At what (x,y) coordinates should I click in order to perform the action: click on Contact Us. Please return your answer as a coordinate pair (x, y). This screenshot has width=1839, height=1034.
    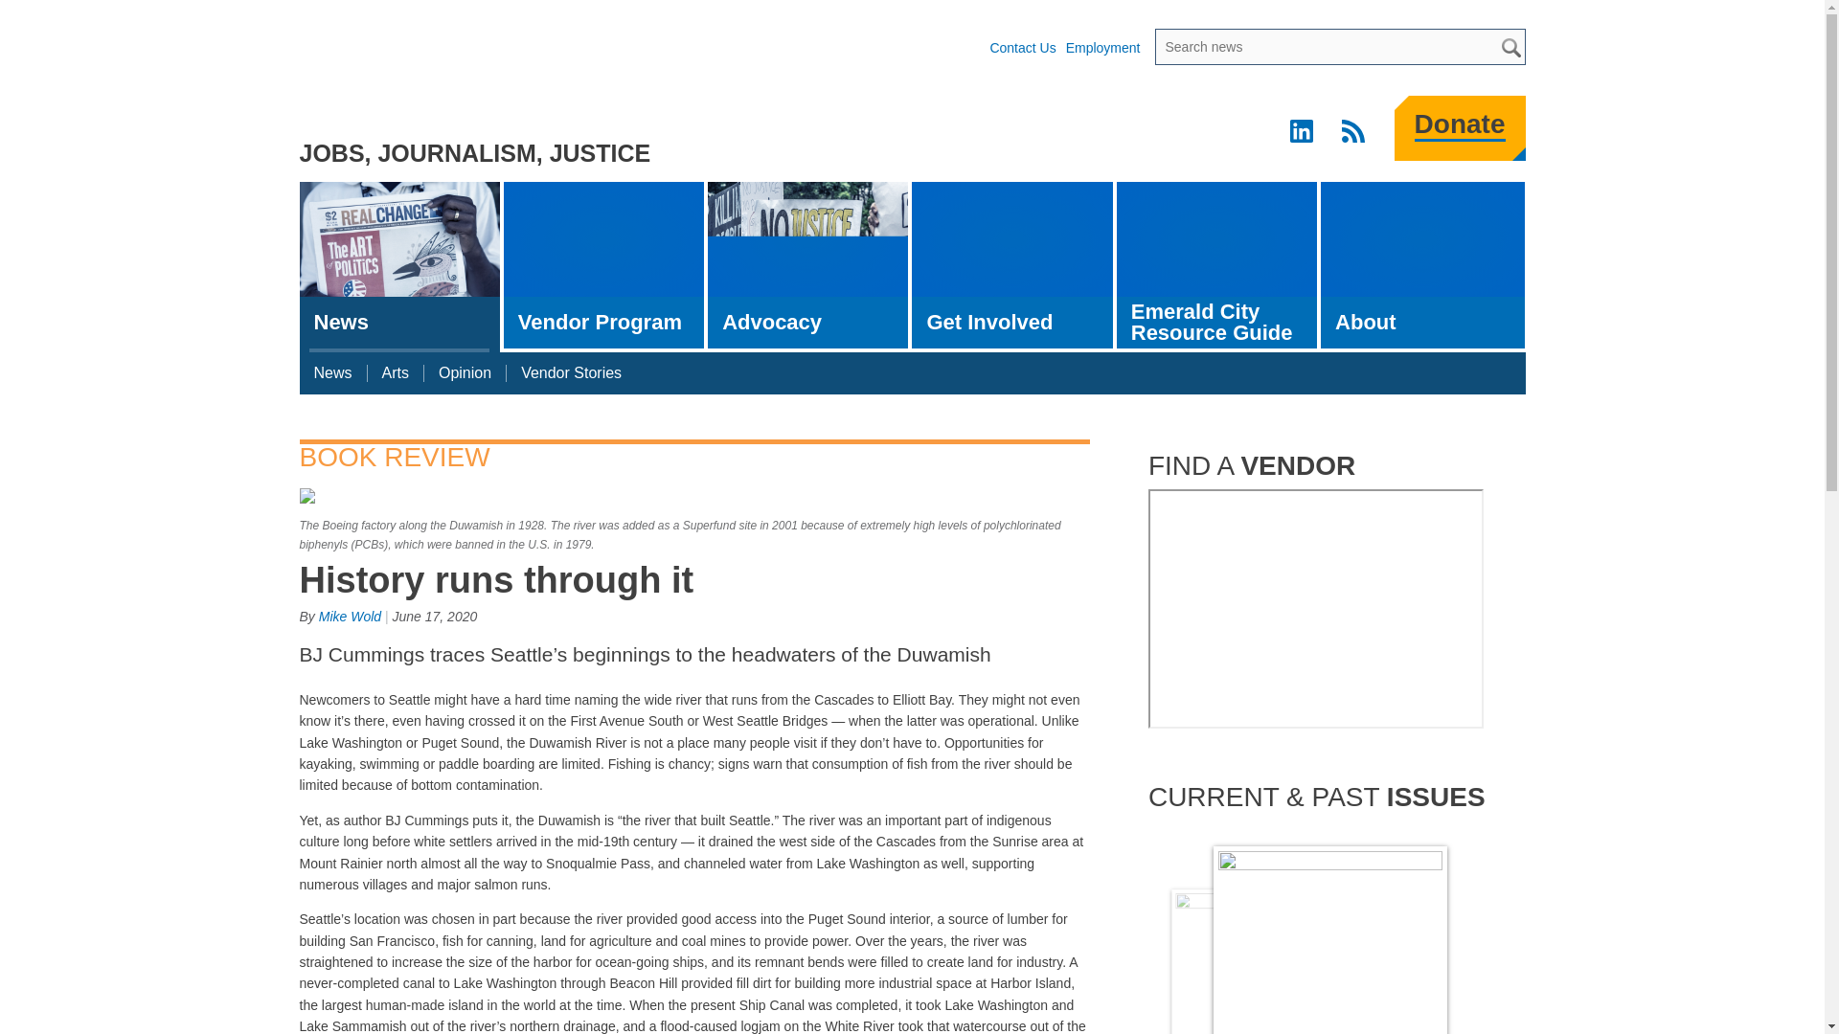
    Looking at the image, I should click on (1022, 48).